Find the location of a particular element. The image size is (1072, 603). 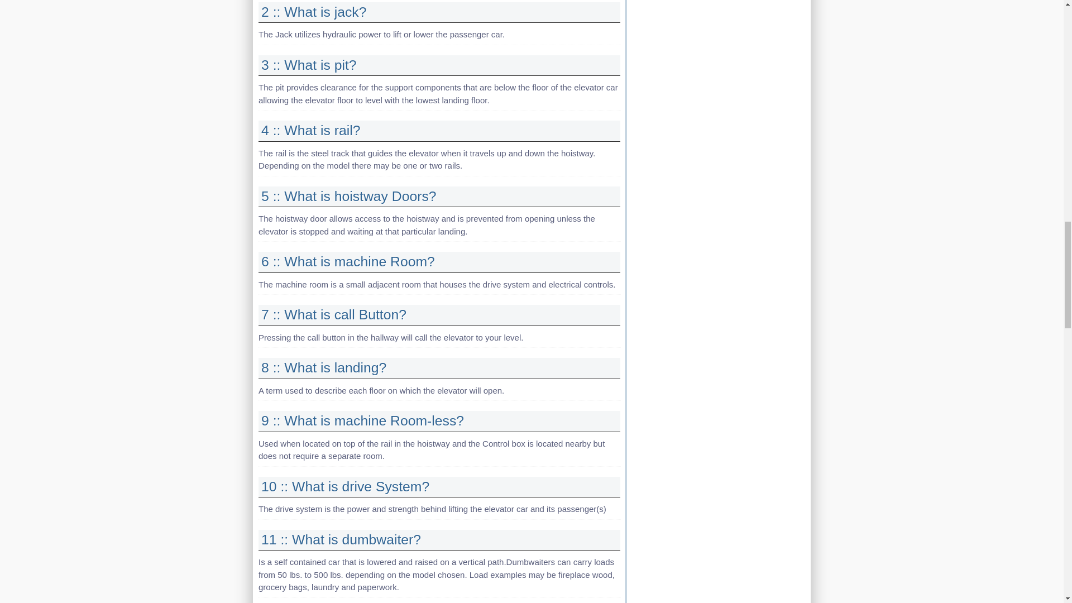

View all Answers is located at coordinates (309, 65).